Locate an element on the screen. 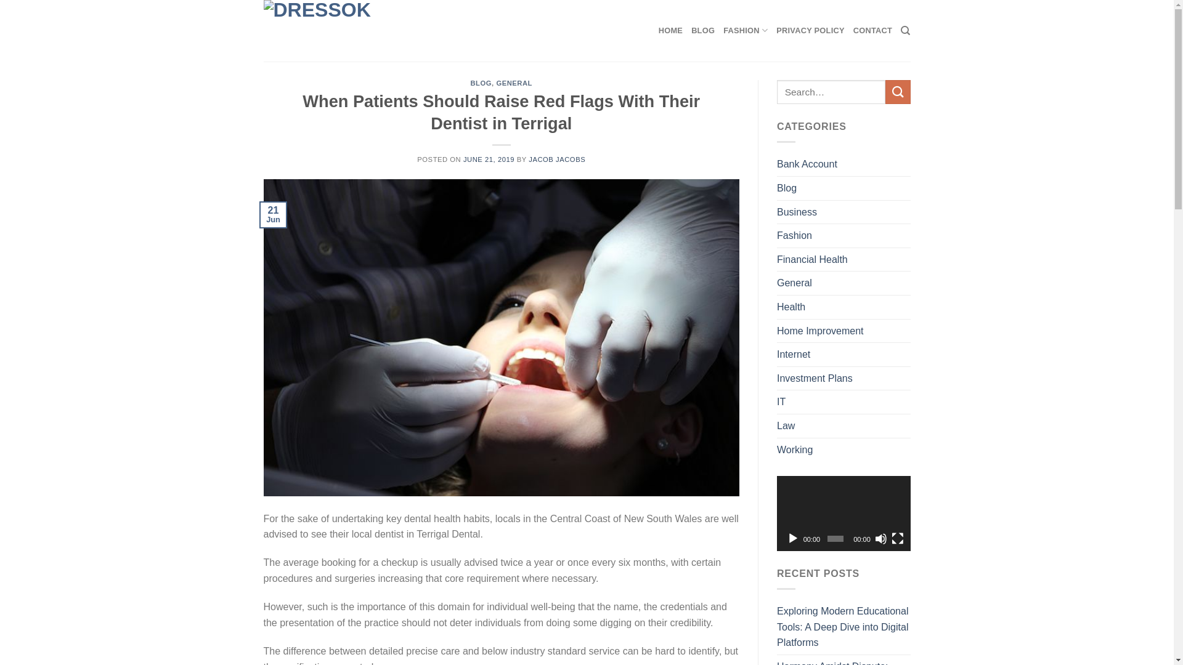 The width and height of the screenshot is (1183, 665). Bank Account is located at coordinates (807, 164).